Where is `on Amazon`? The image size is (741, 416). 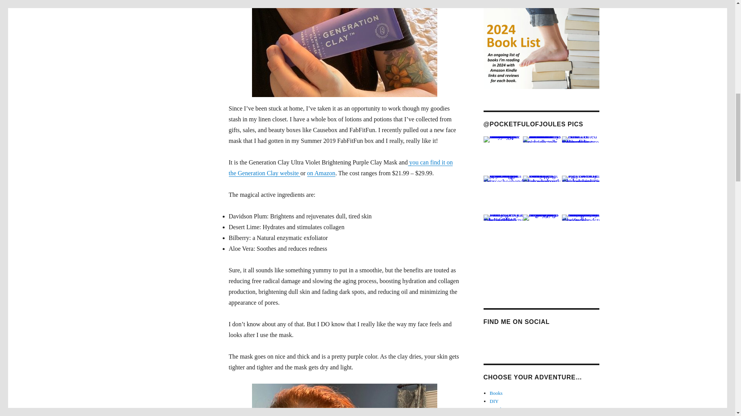
on Amazon is located at coordinates (321, 173).